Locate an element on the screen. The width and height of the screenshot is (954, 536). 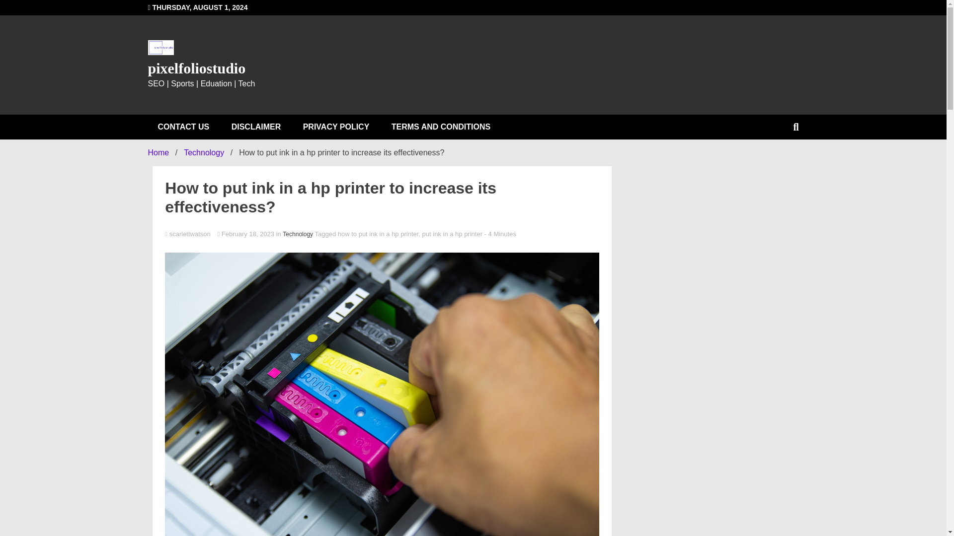
CONTACT US is located at coordinates (183, 127).